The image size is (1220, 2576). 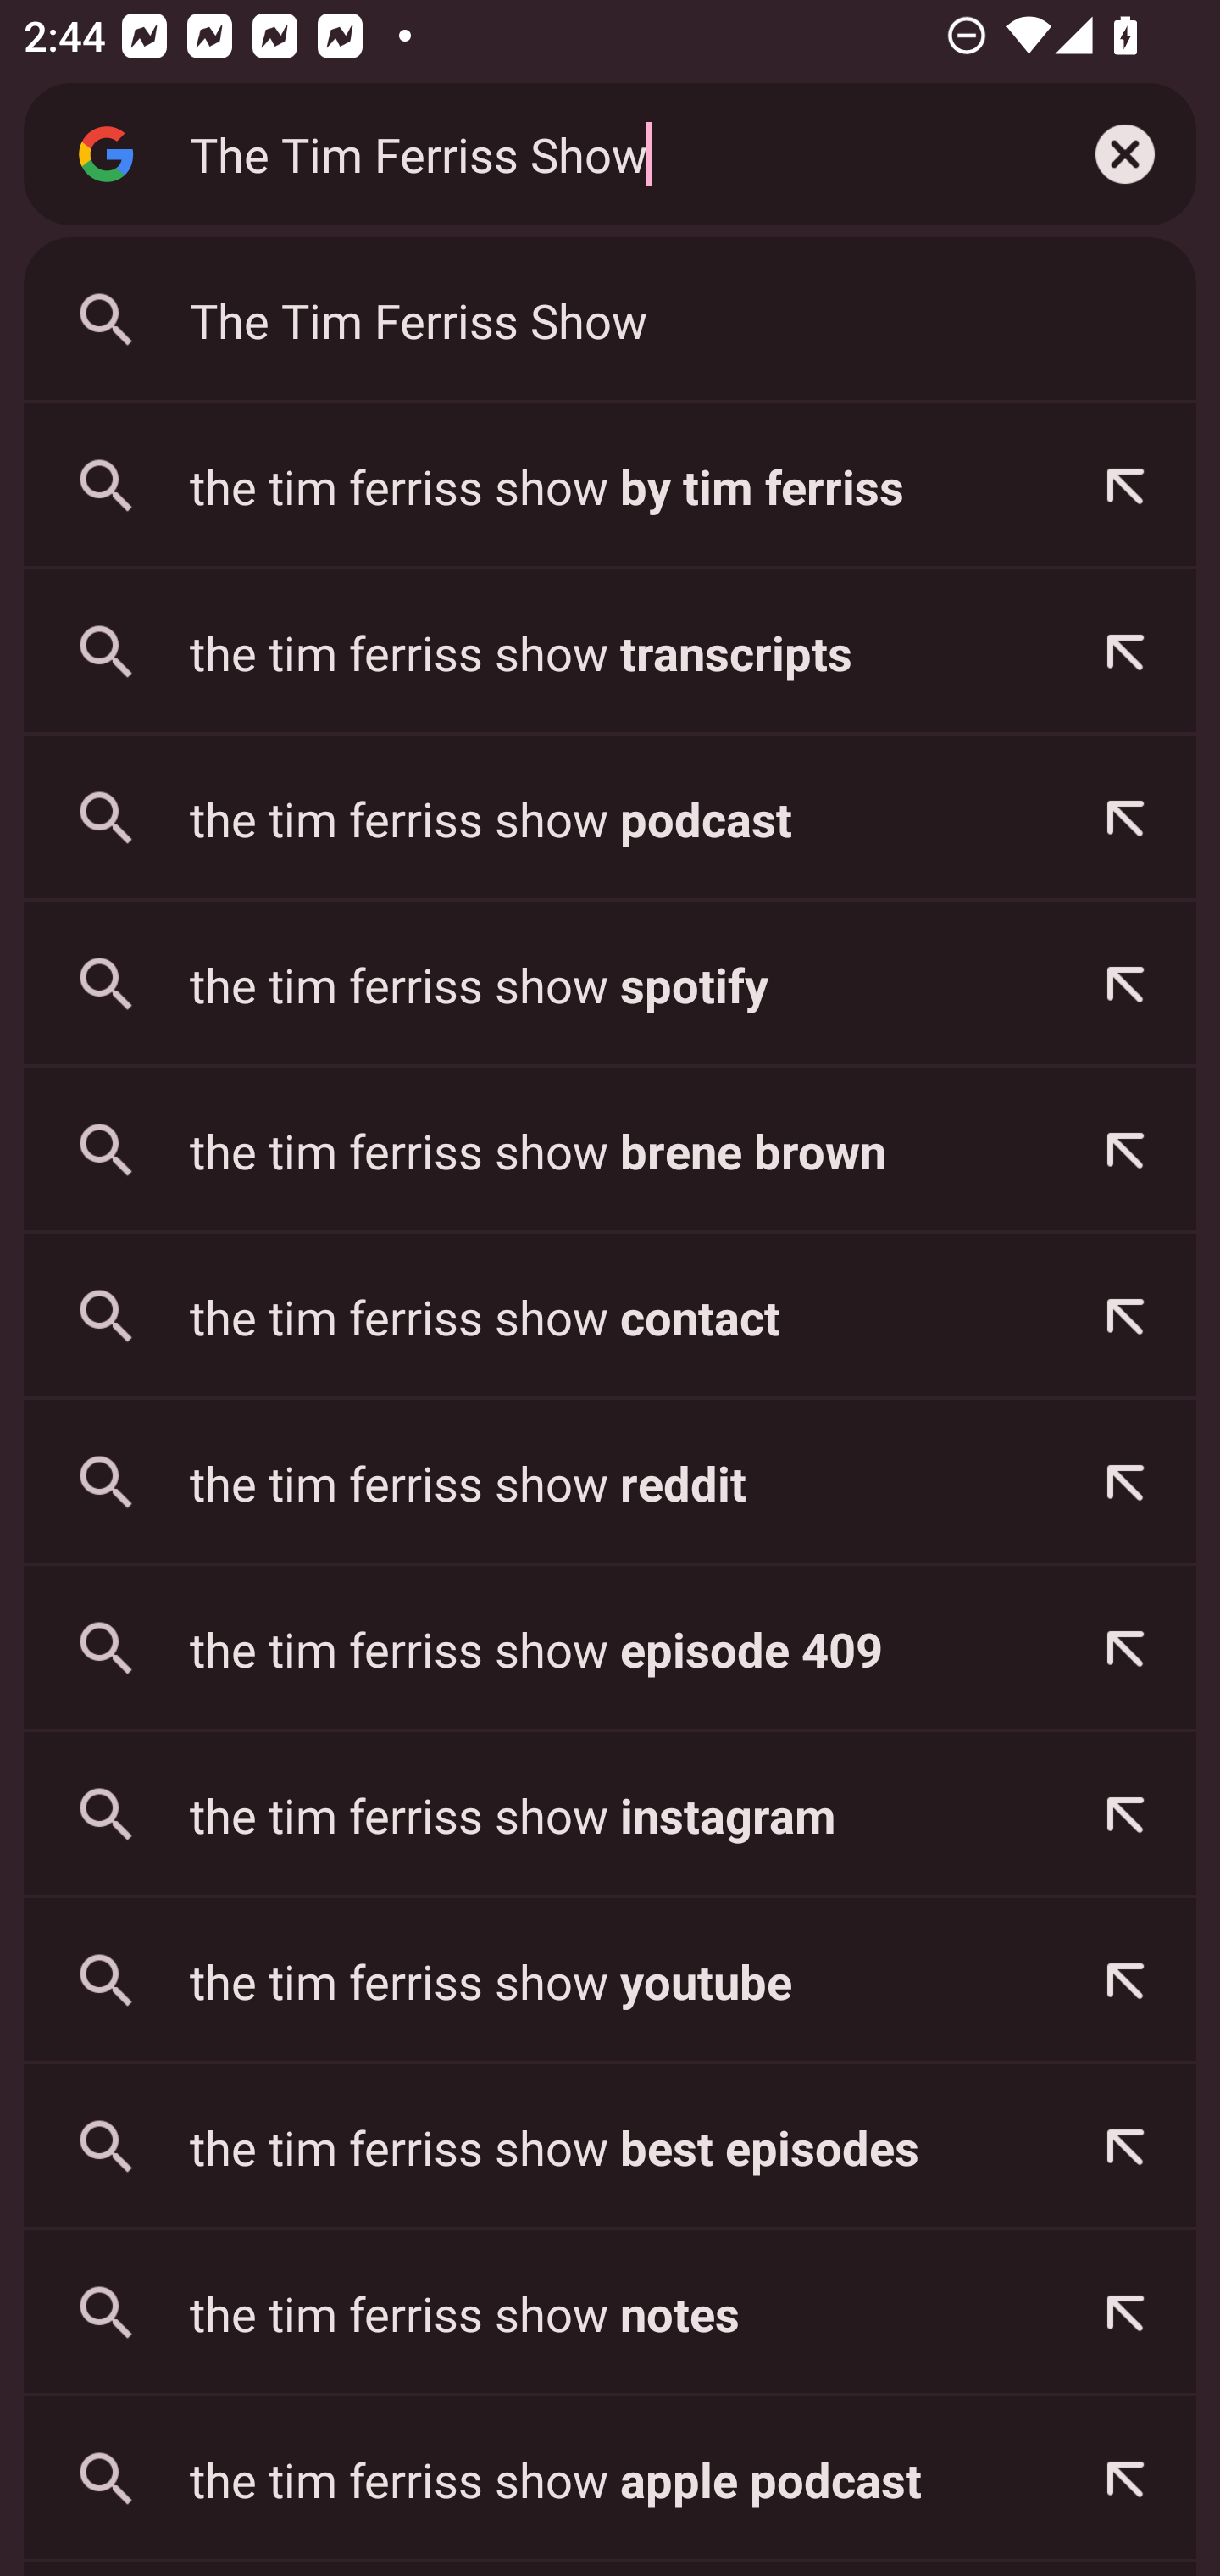 I want to click on Refine: the tim ferriss show youtube, so click(x=1125, y=1981).